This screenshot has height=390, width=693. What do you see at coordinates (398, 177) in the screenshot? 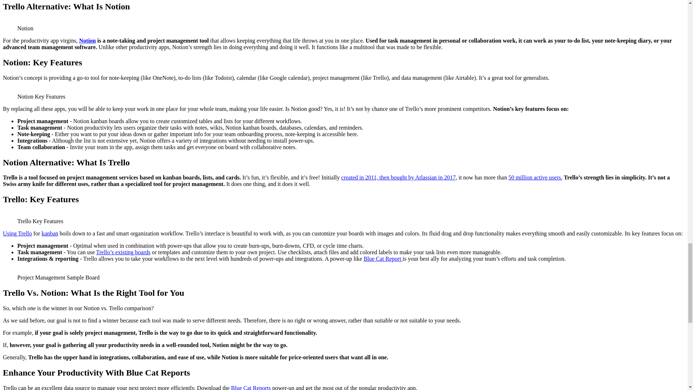
I see `created in 2011, then bought by Atlassian in 2017` at bounding box center [398, 177].